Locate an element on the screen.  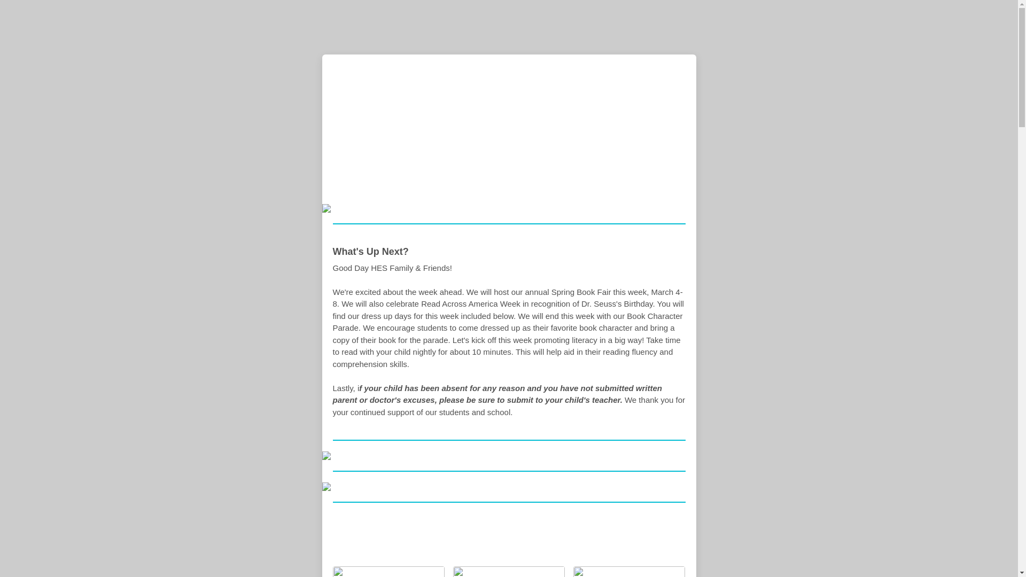
Weeks' is located at coordinates (363, 536).